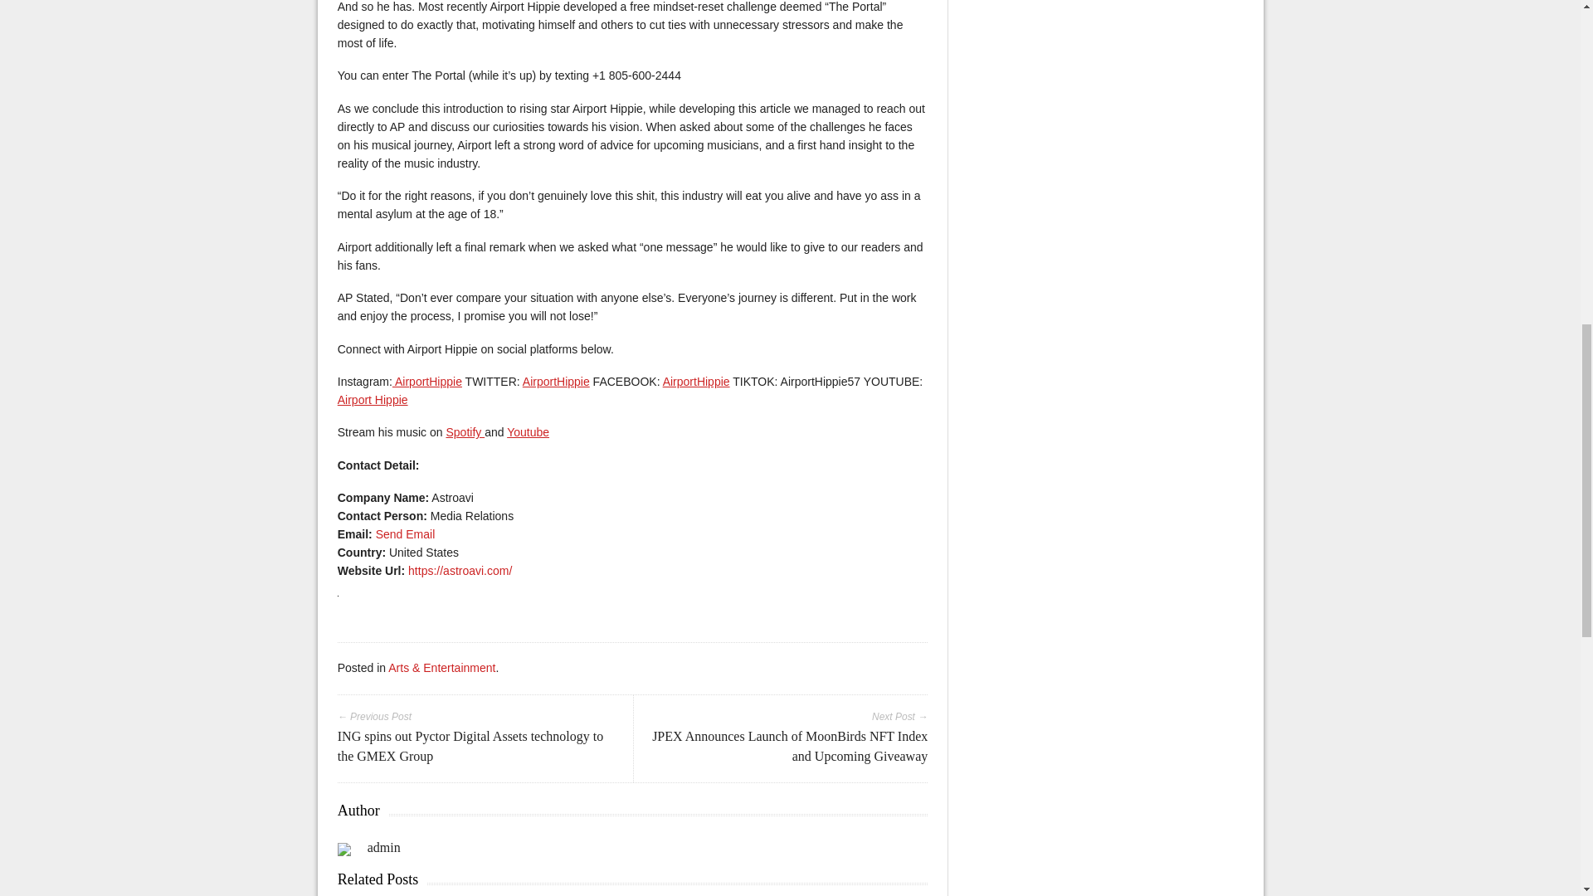  I want to click on Youtube, so click(528, 432).